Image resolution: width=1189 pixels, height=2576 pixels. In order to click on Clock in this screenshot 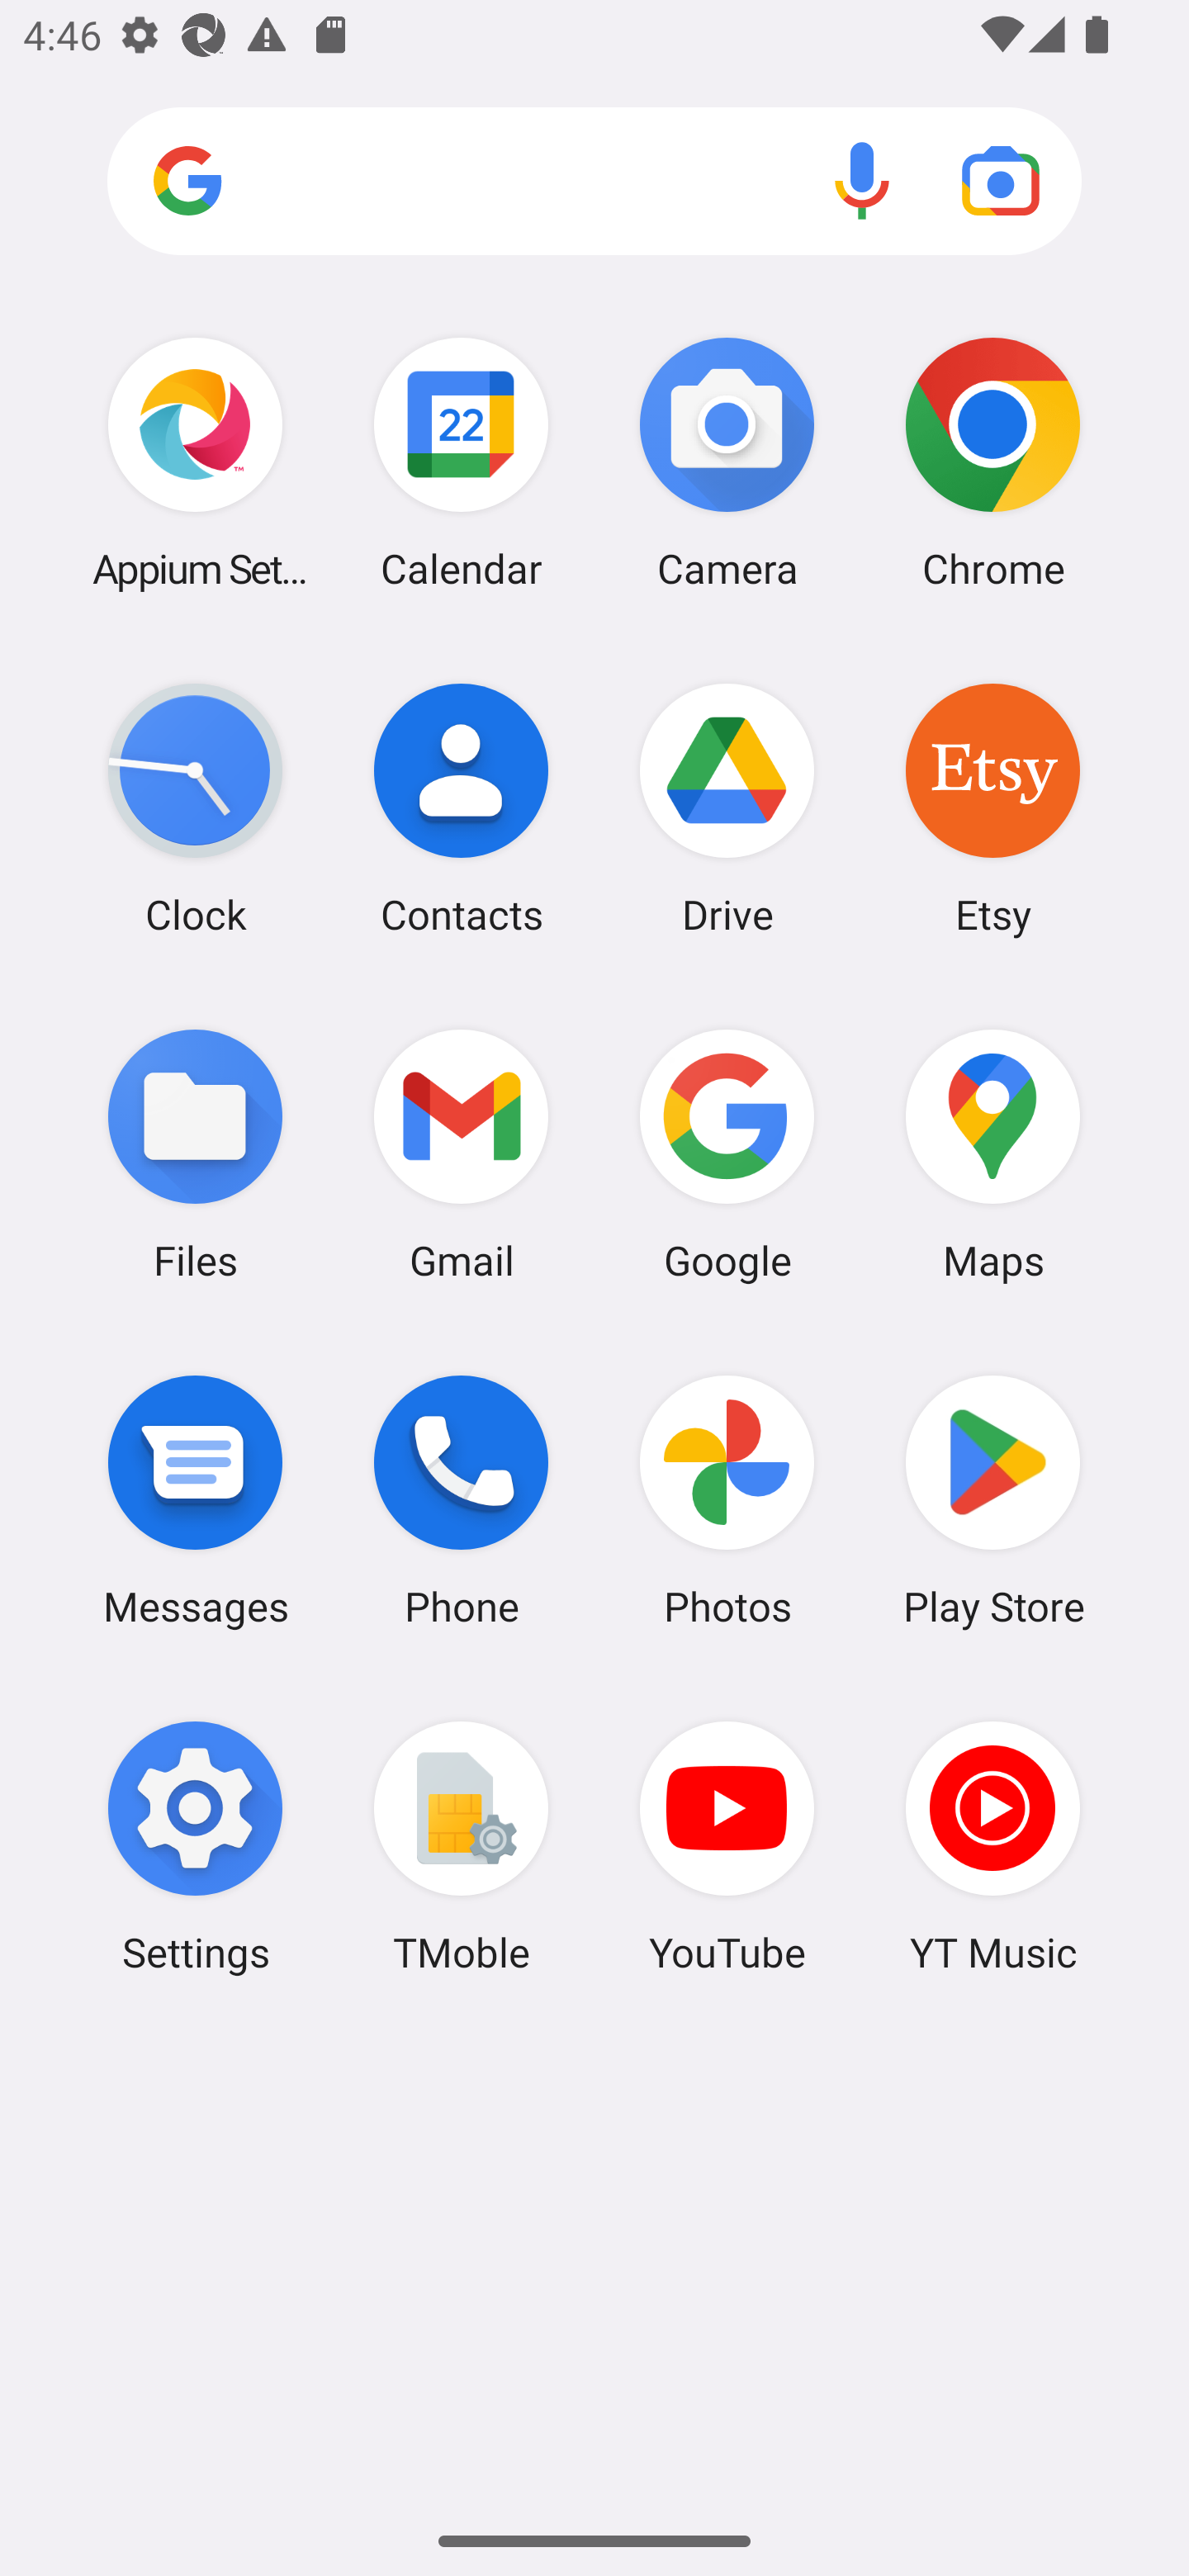, I will do `click(195, 808)`.